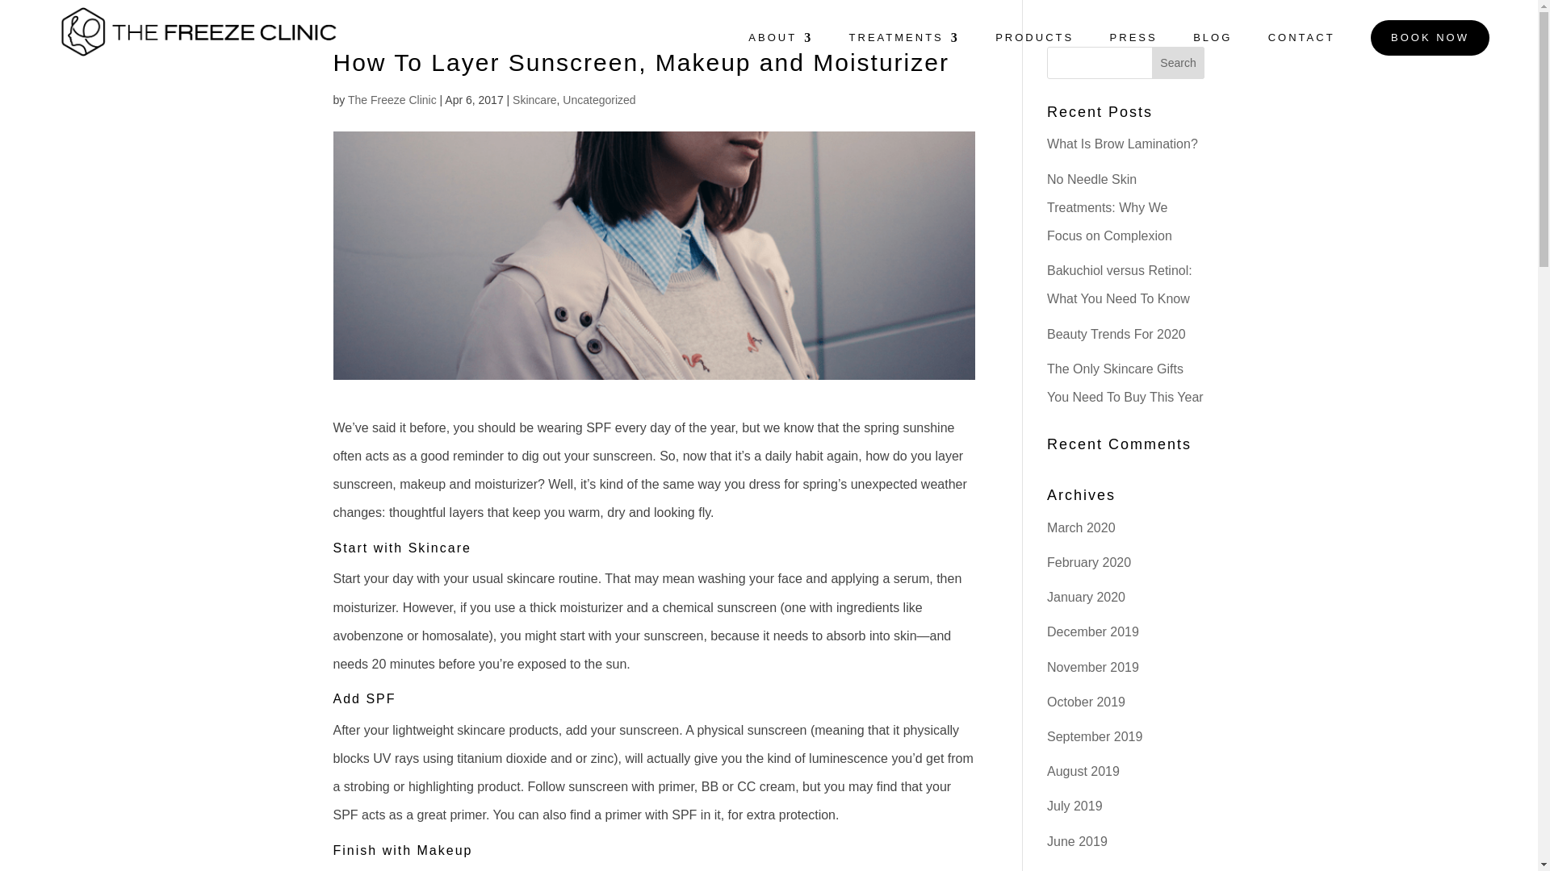 This screenshot has height=871, width=1550. Describe the element at coordinates (1116, 334) in the screenshot. I see `Beauty Trends For 2020` at that location.